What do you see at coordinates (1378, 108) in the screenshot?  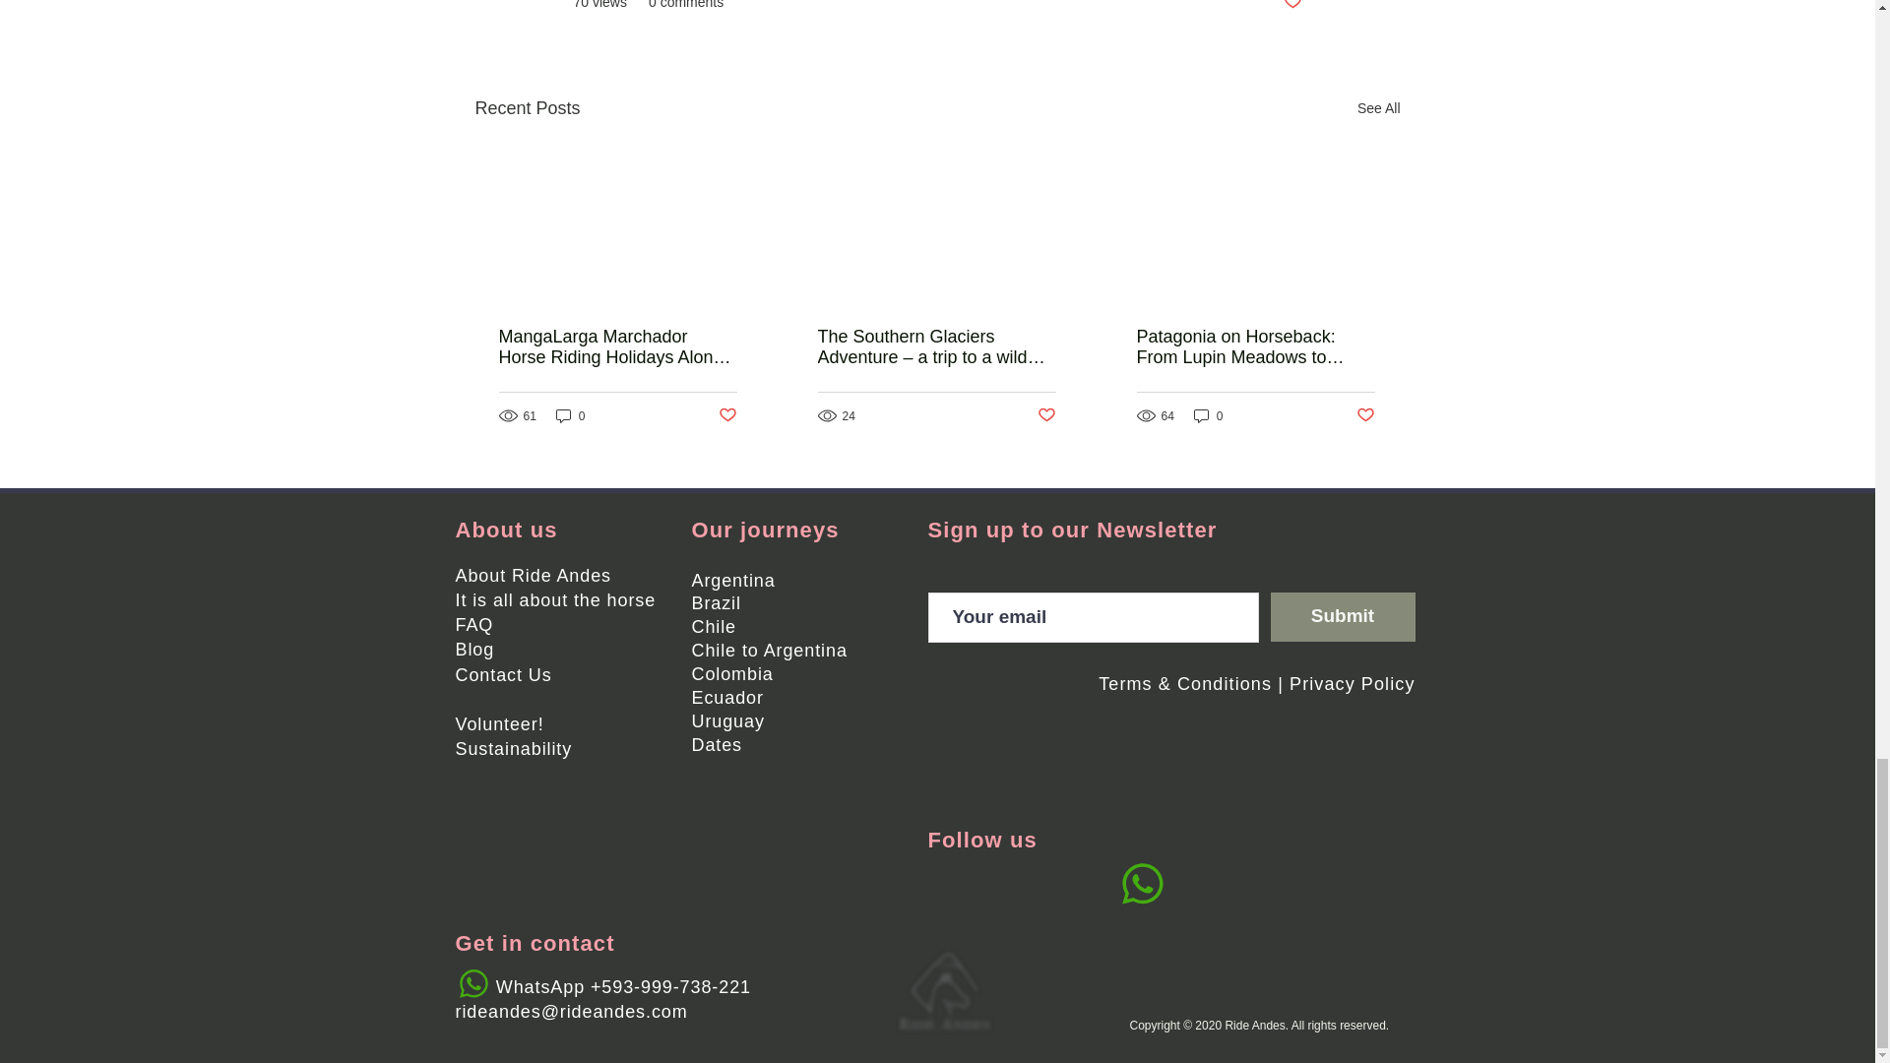 I see `See All` at bounding box center [1378, 108].